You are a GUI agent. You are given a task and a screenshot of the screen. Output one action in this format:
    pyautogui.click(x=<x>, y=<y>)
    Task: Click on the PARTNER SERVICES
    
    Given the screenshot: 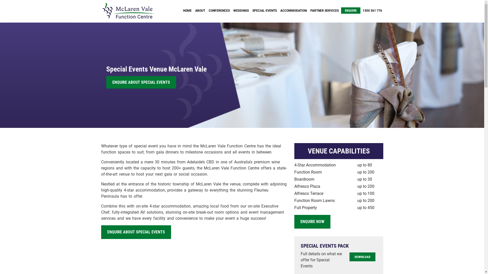 What is the action you would take?
    pyautogui.click(x=325, y=11)
    